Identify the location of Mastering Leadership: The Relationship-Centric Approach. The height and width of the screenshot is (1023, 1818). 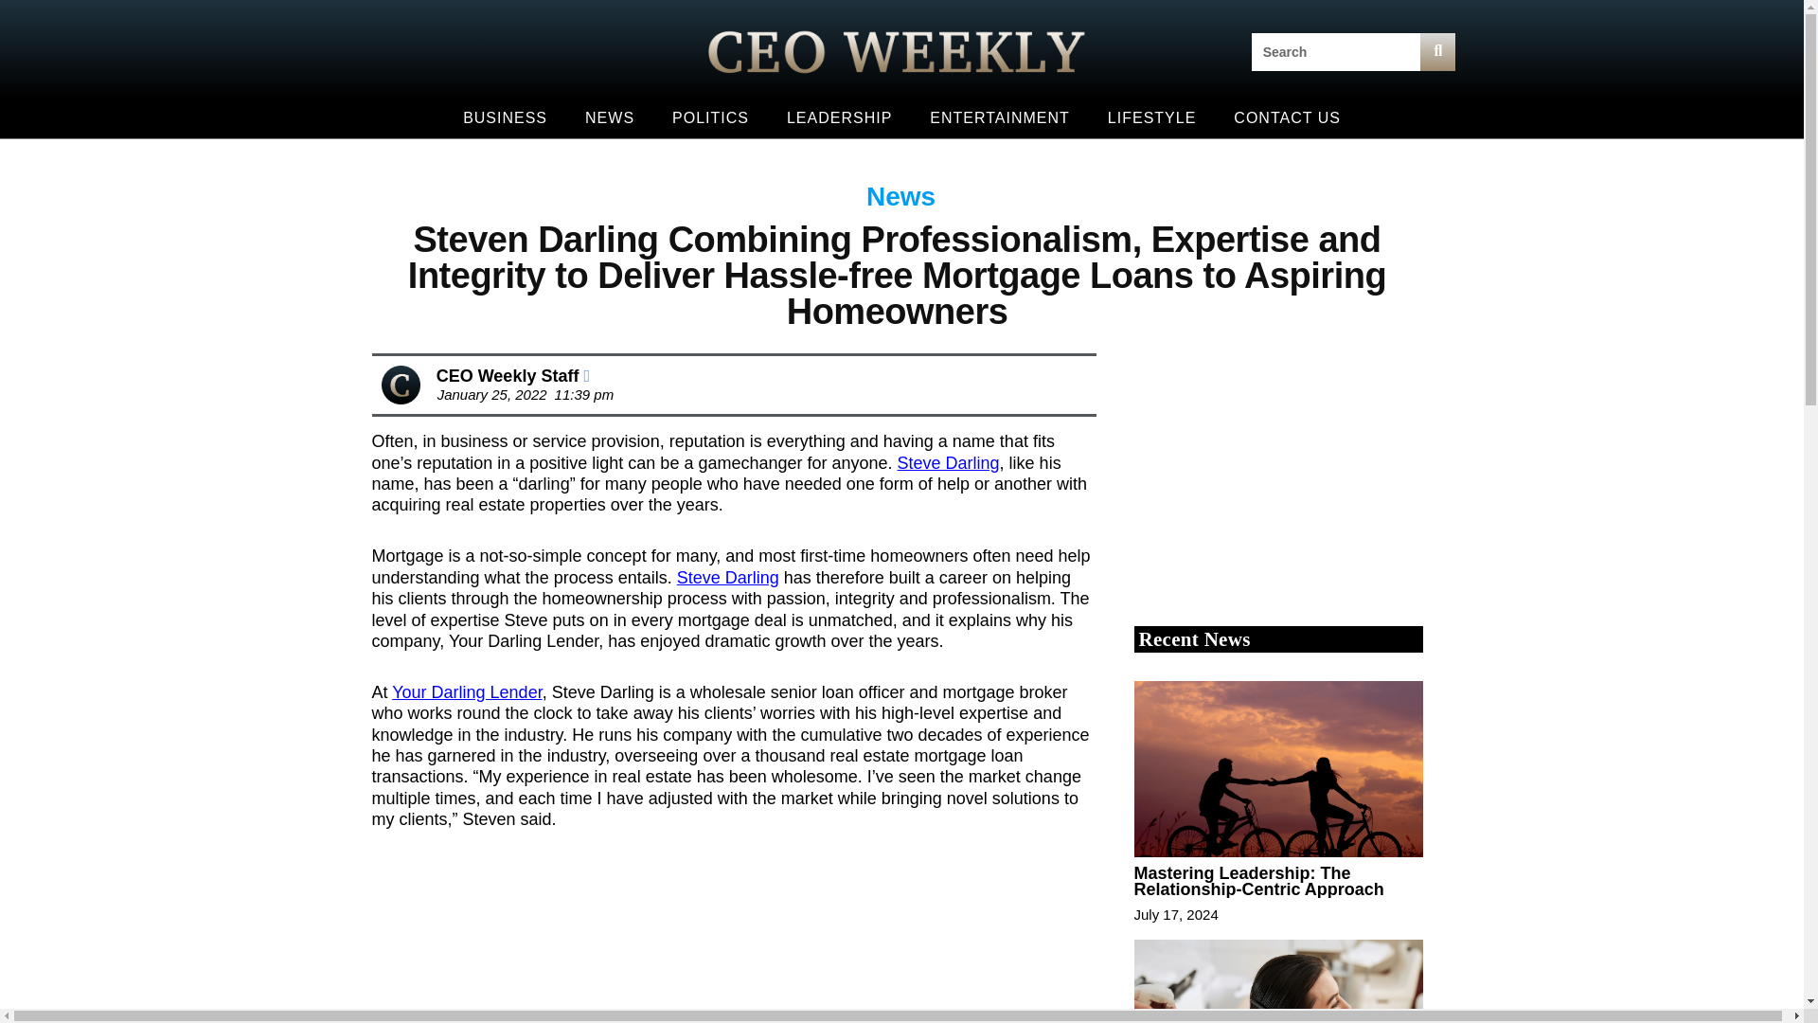
(1259, 881).